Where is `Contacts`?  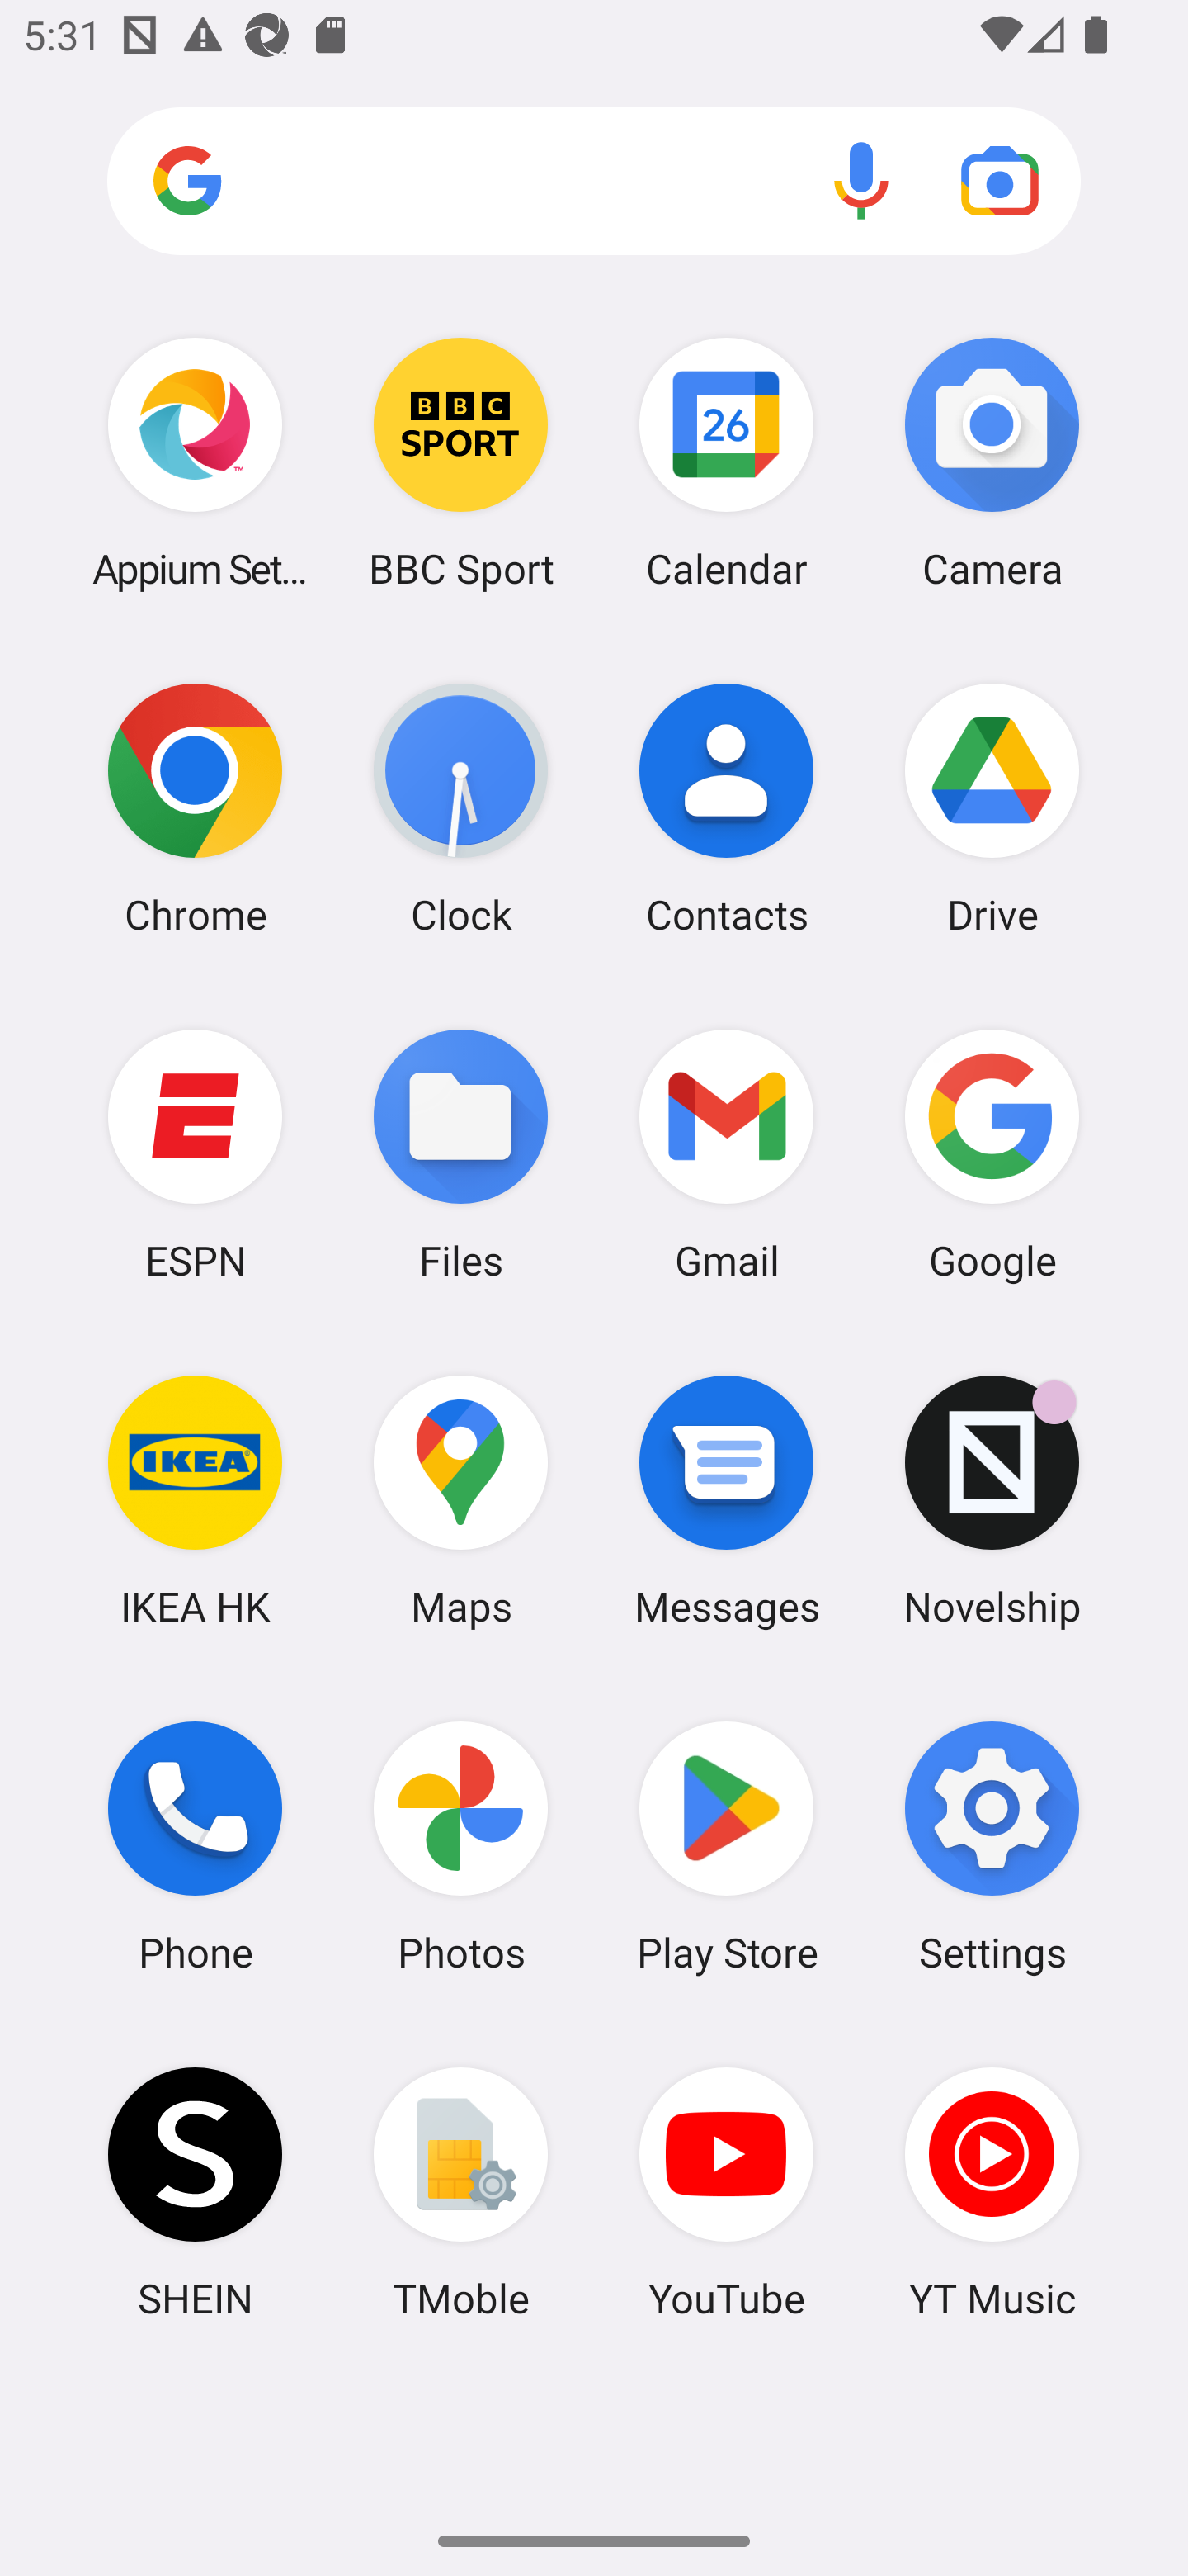 Contacts is located at coordinates (727, 808).